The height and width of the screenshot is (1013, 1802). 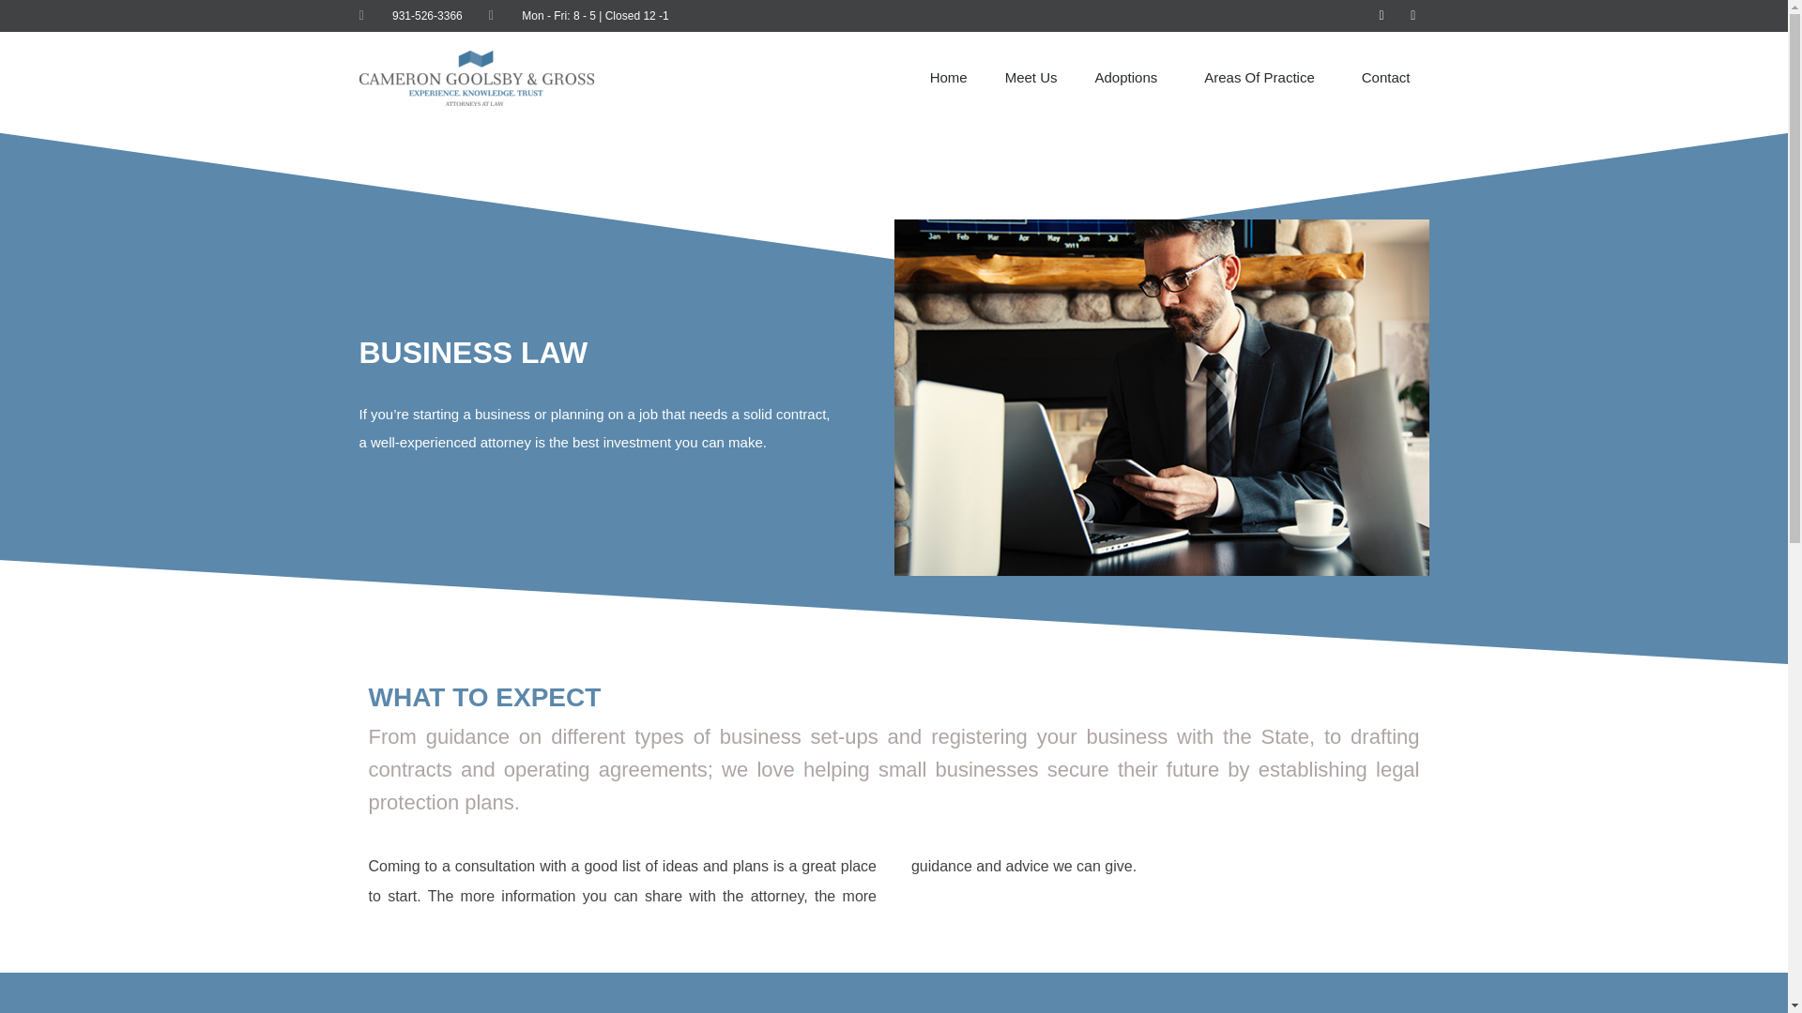 What do you see at coordinates (1385, 77) in the screenshot?
I see `Contact` at bounding box center [1385, 77].